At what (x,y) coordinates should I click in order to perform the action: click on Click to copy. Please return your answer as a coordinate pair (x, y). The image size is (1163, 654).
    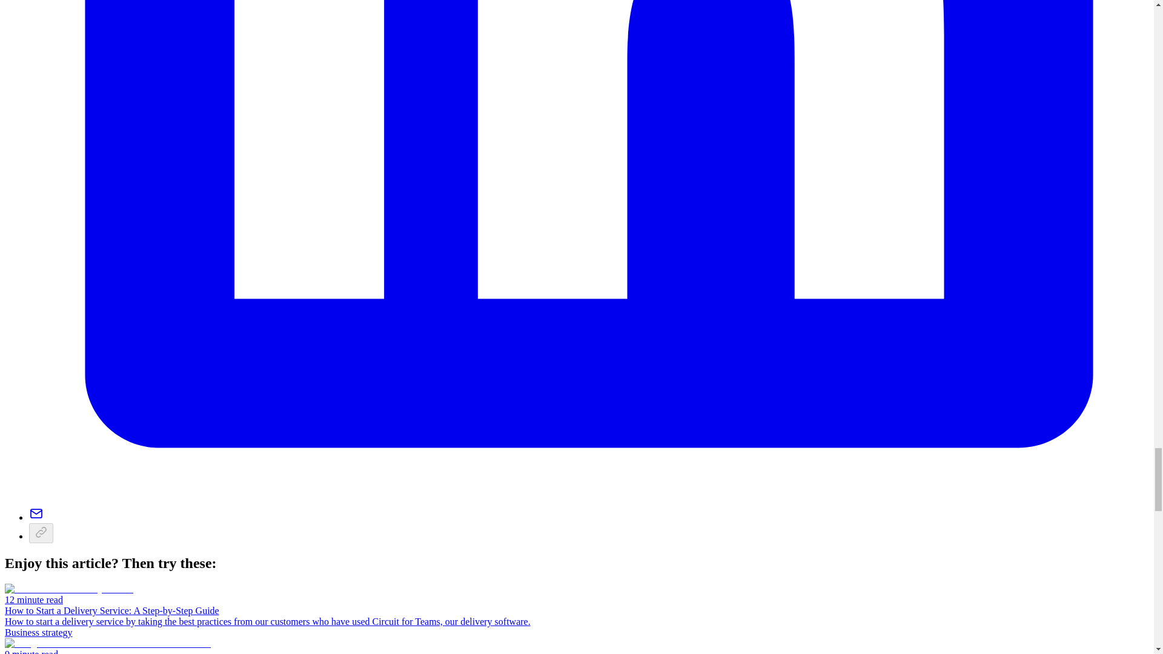
    Looking at the image, I should click on (41, 533).